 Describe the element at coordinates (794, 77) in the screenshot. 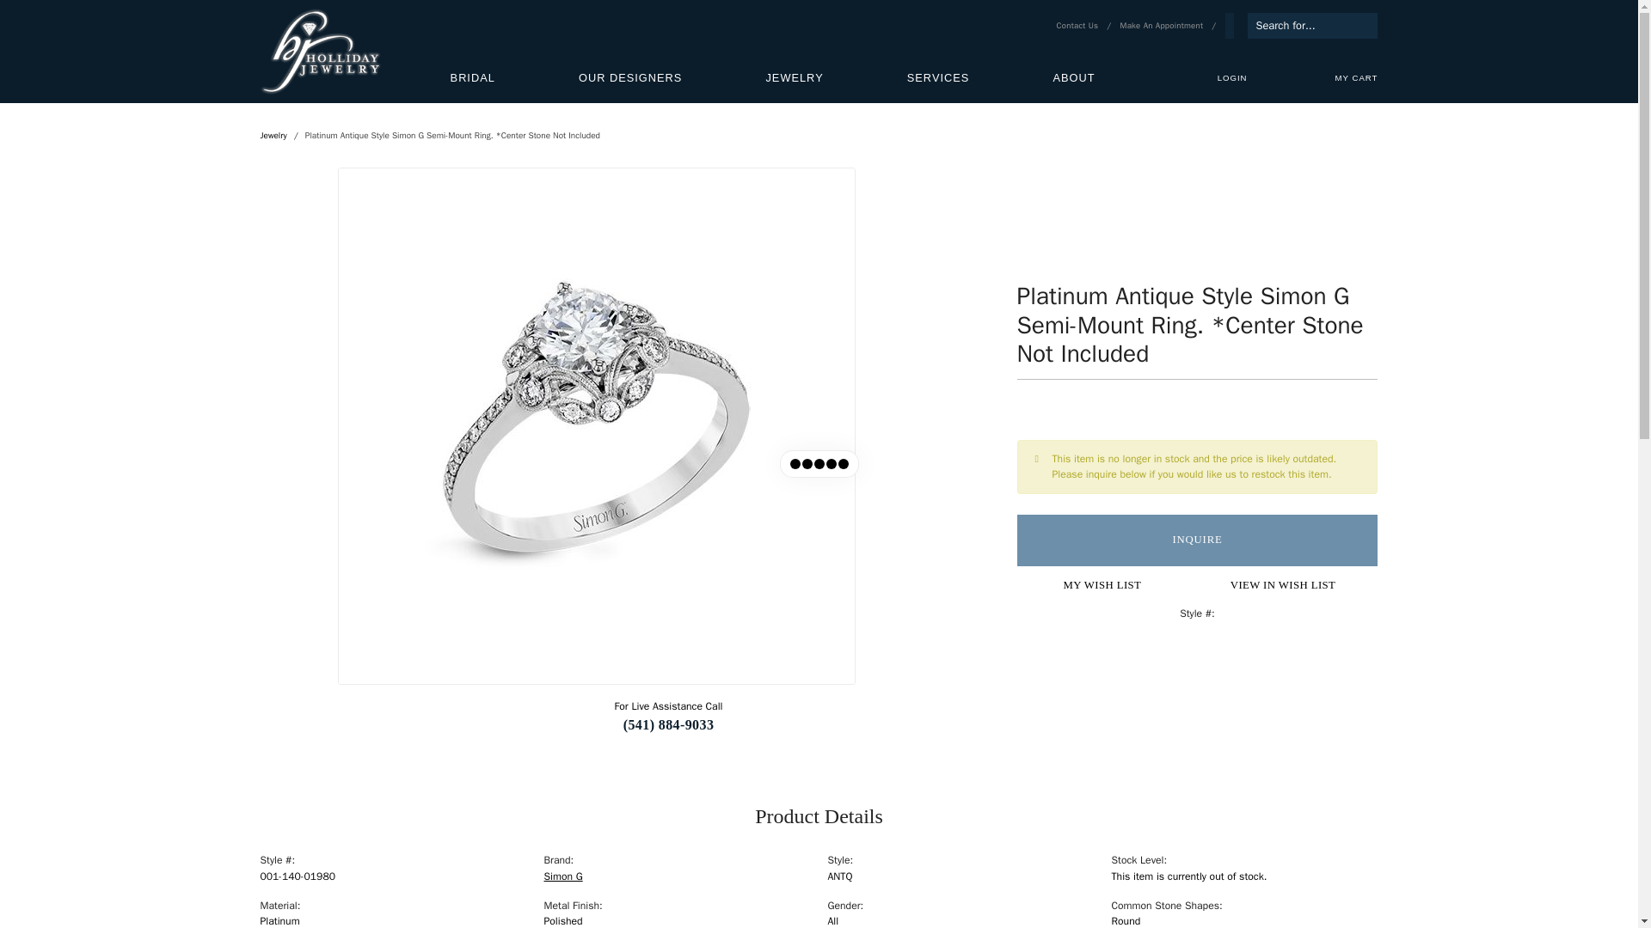

I see `JEWELRY` at that location.